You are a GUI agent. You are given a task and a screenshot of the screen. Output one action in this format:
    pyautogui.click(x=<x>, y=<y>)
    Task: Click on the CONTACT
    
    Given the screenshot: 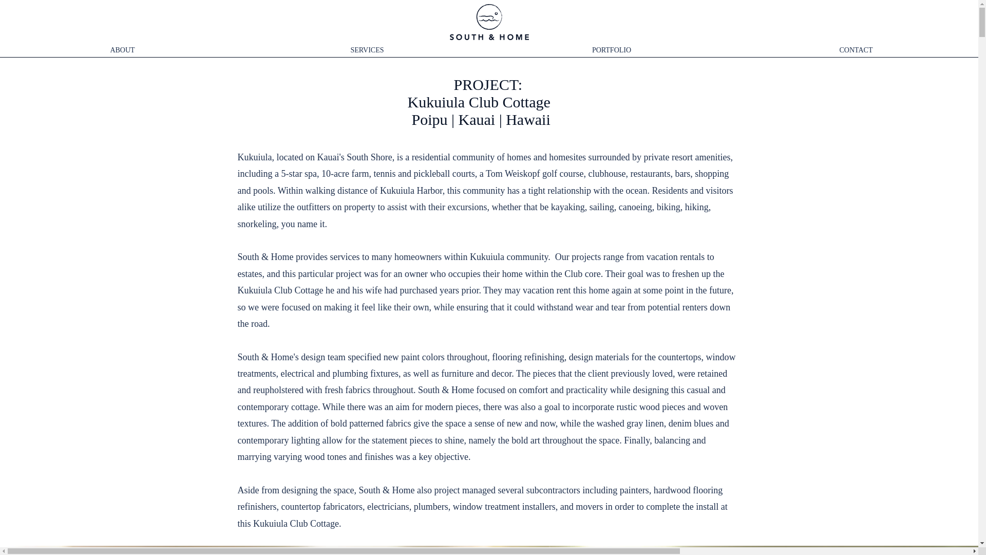 What is the action you would take?
    pyautogui.click(x=856, y=45)
    